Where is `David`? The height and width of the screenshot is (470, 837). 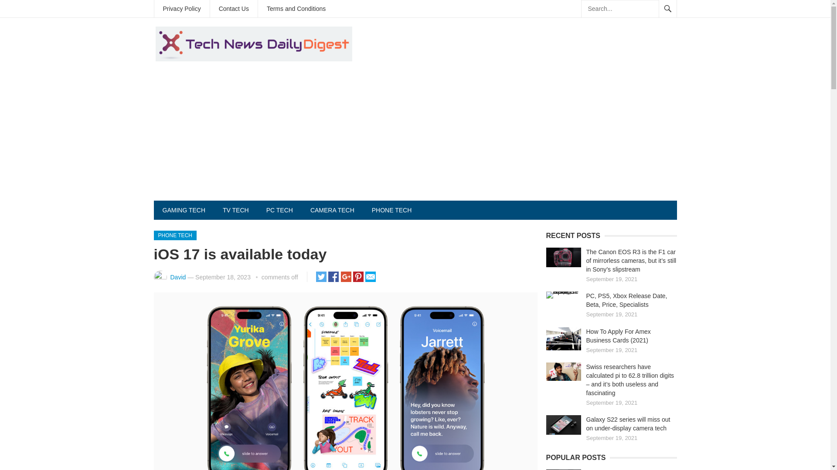
David is located at coordinates (178, 277).